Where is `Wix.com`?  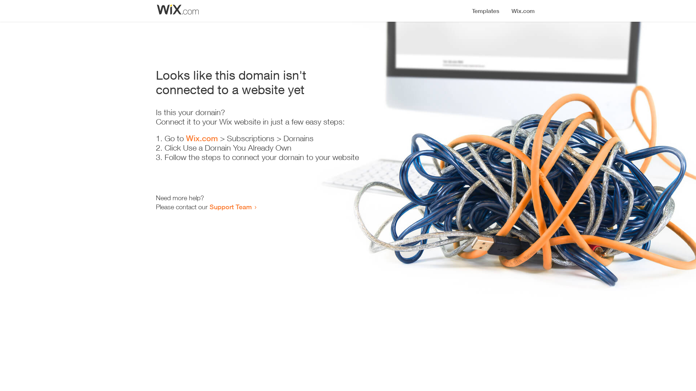 Wix.com is located at coordinates (202, 138).